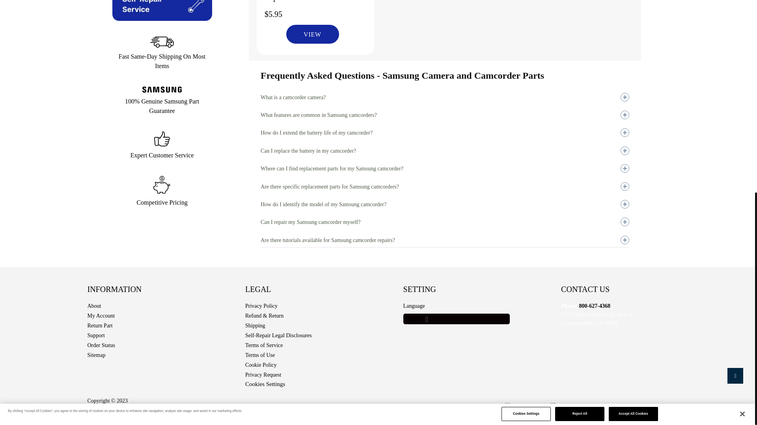 This screenshot has height=425, width=757. What do you see at coordinates (140, 65) in the screenshot?
I see `itemType` at bounding box center [140, 65].